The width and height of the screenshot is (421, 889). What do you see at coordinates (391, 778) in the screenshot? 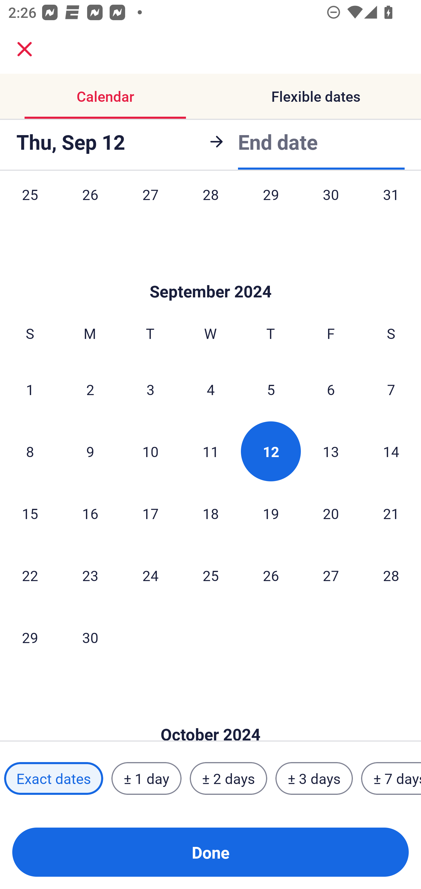
I see `± 7 days` at bounding box center [391, 778].